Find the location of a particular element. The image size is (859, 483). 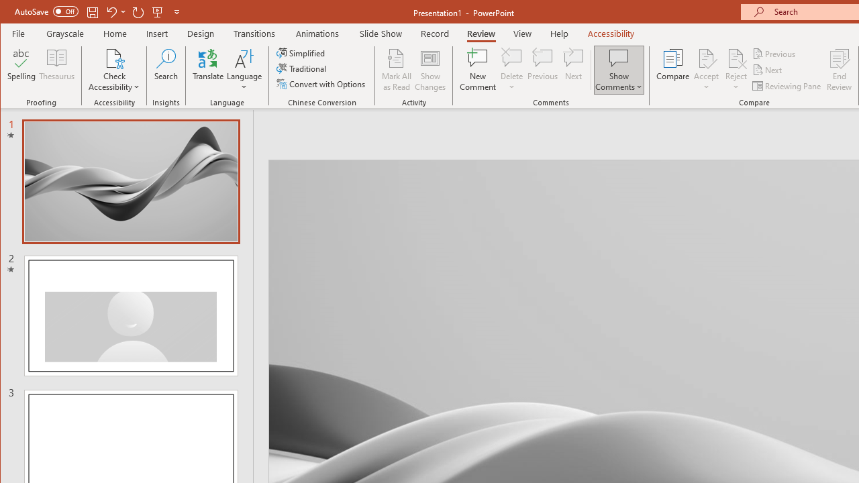

End Review is located at coordinates (840, 70).